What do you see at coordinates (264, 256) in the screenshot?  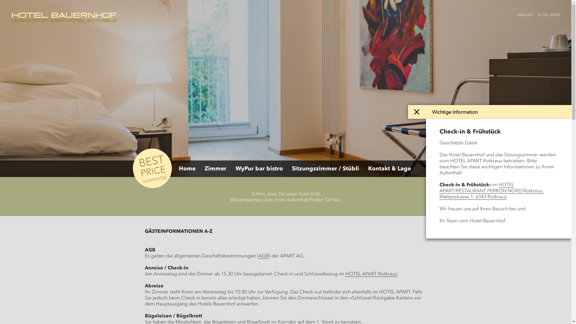 I see `AGB` at bounding box center [264, 256].